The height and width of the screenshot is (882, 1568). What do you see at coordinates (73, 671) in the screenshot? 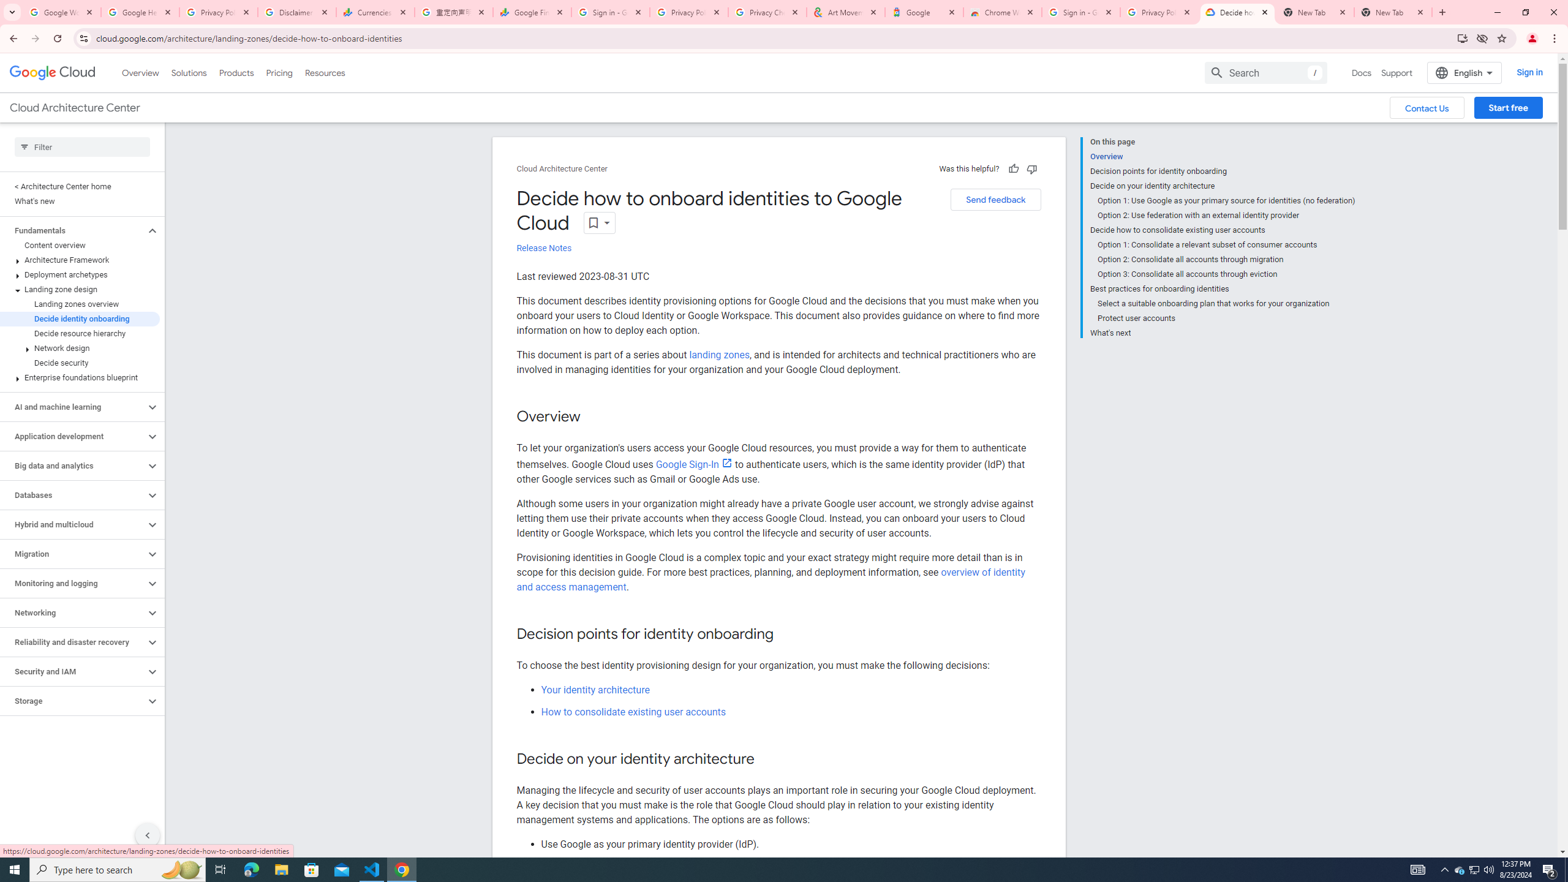
I see `Security and IAM` at bounding box center [73, 671].